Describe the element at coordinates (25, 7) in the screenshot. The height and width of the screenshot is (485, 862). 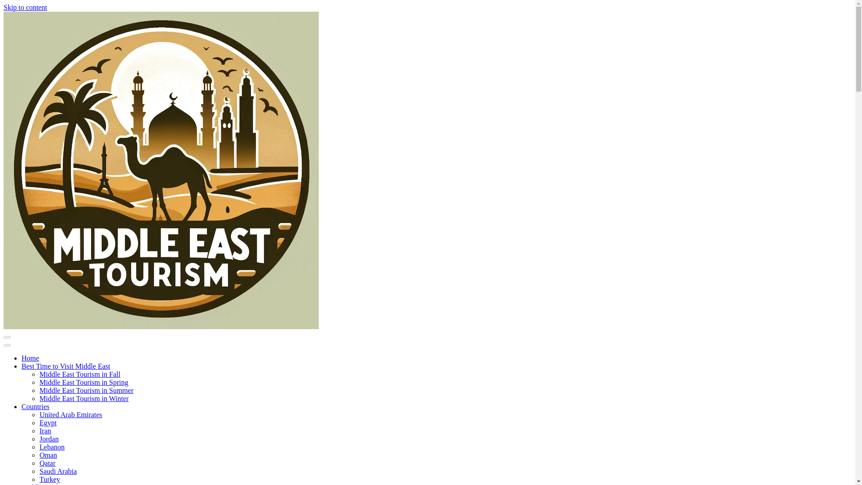
I see `Skip to content` at that location.